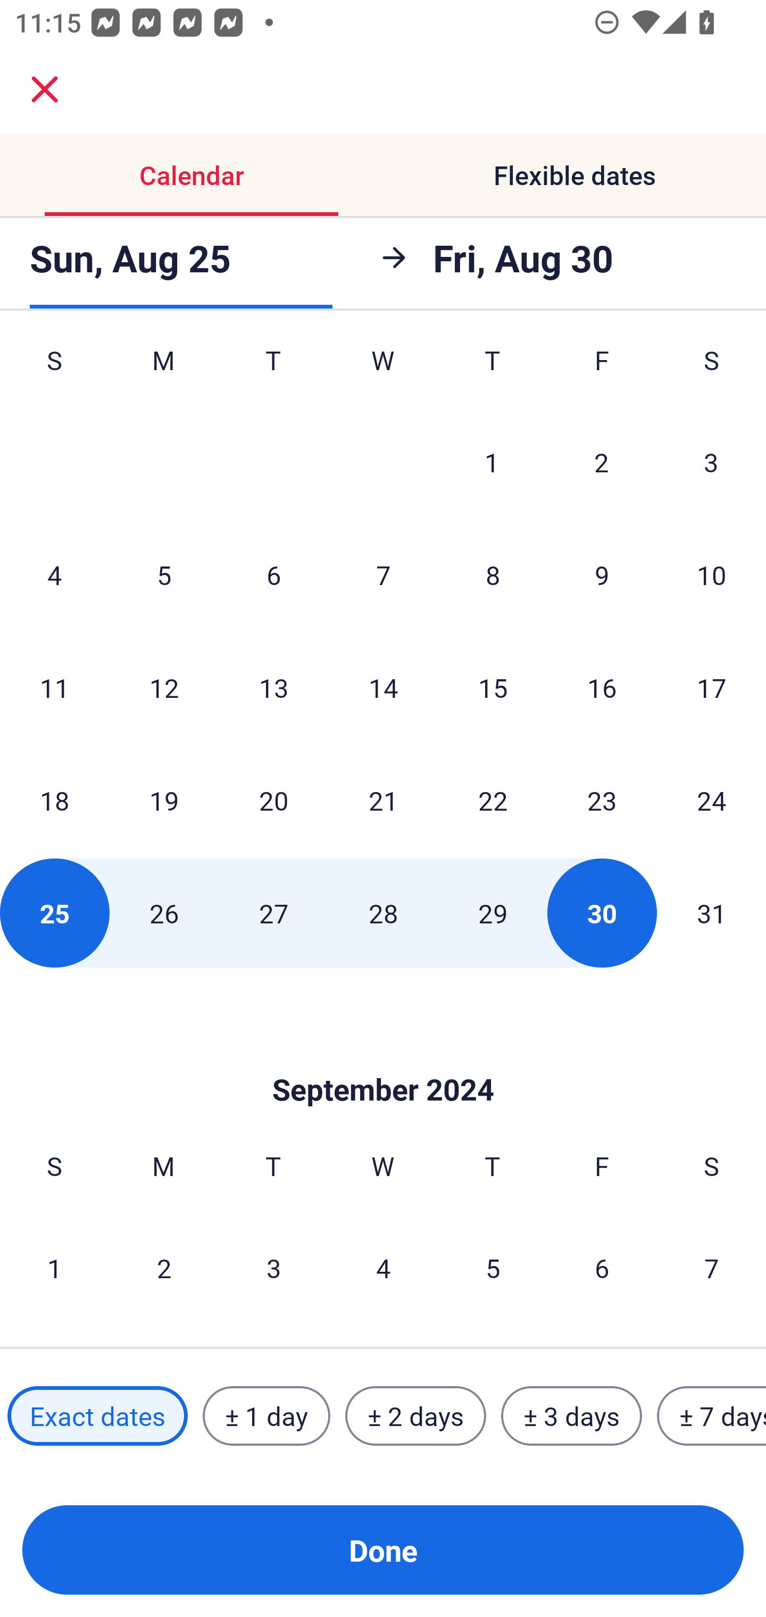 Image resolution: width=766 pixels, height=1617 pixels. I want to click on 7 Saturday, September 7, 2024, so click(712, 1268).